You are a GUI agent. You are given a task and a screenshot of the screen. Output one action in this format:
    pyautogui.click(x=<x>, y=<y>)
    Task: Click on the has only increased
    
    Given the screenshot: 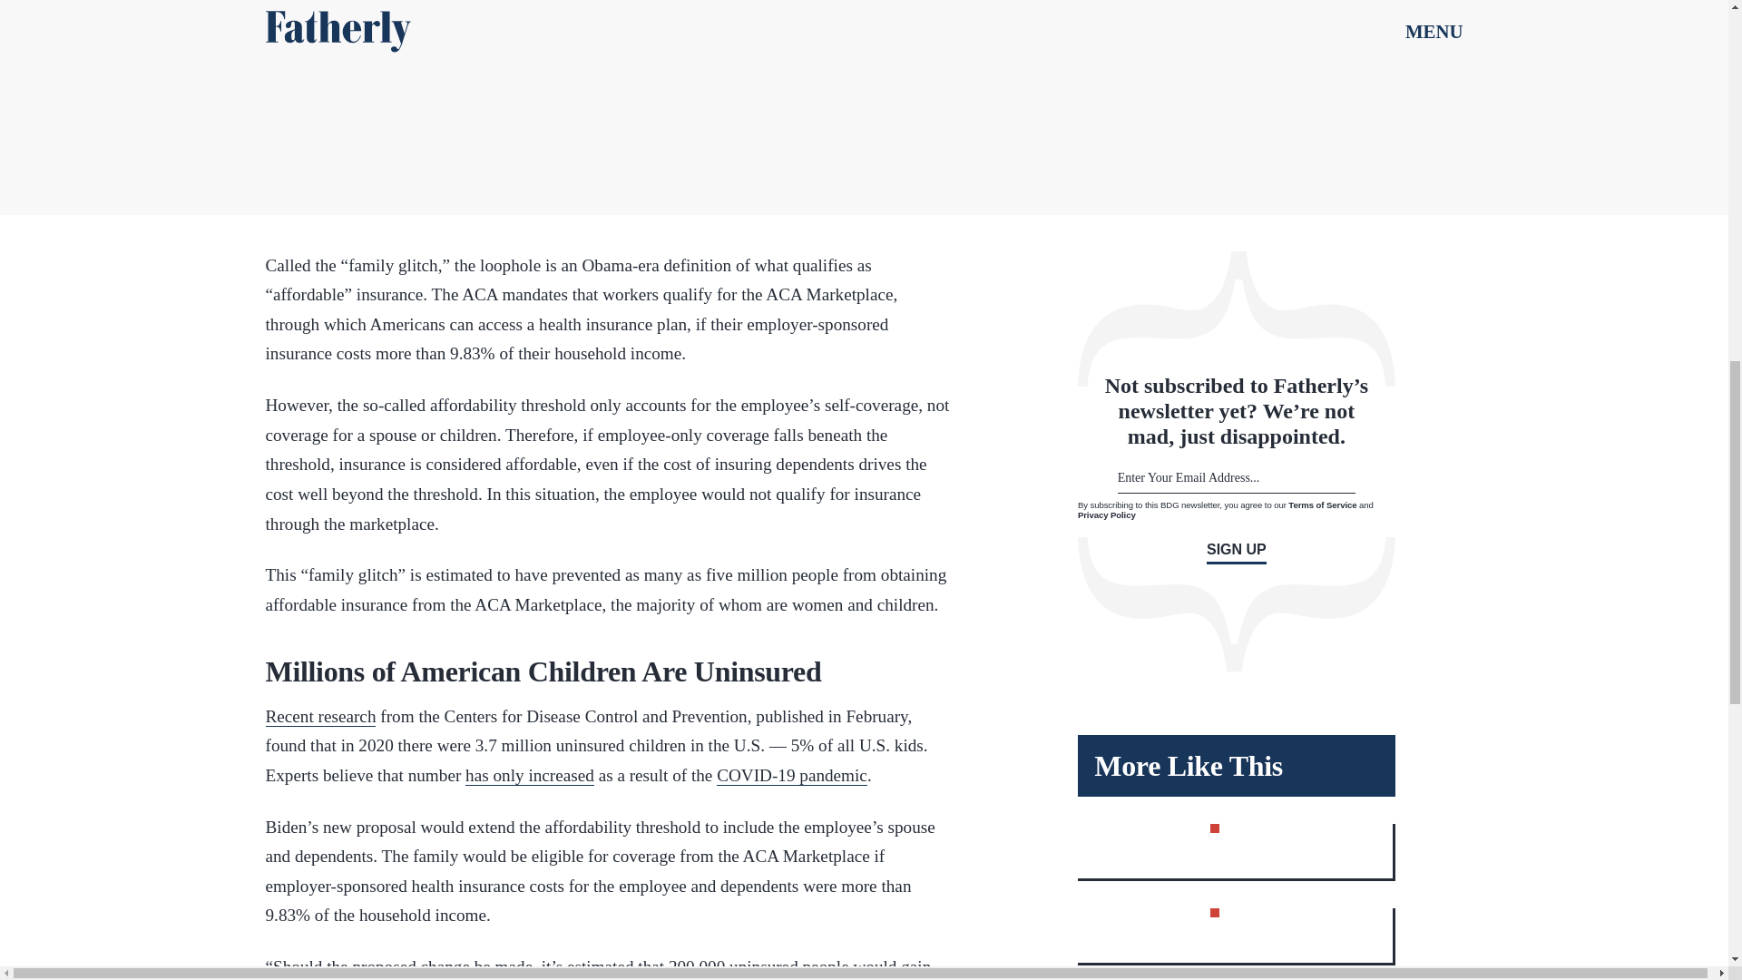 What is the action you would take?
    pyautogui.click(x=529, y=775)
    